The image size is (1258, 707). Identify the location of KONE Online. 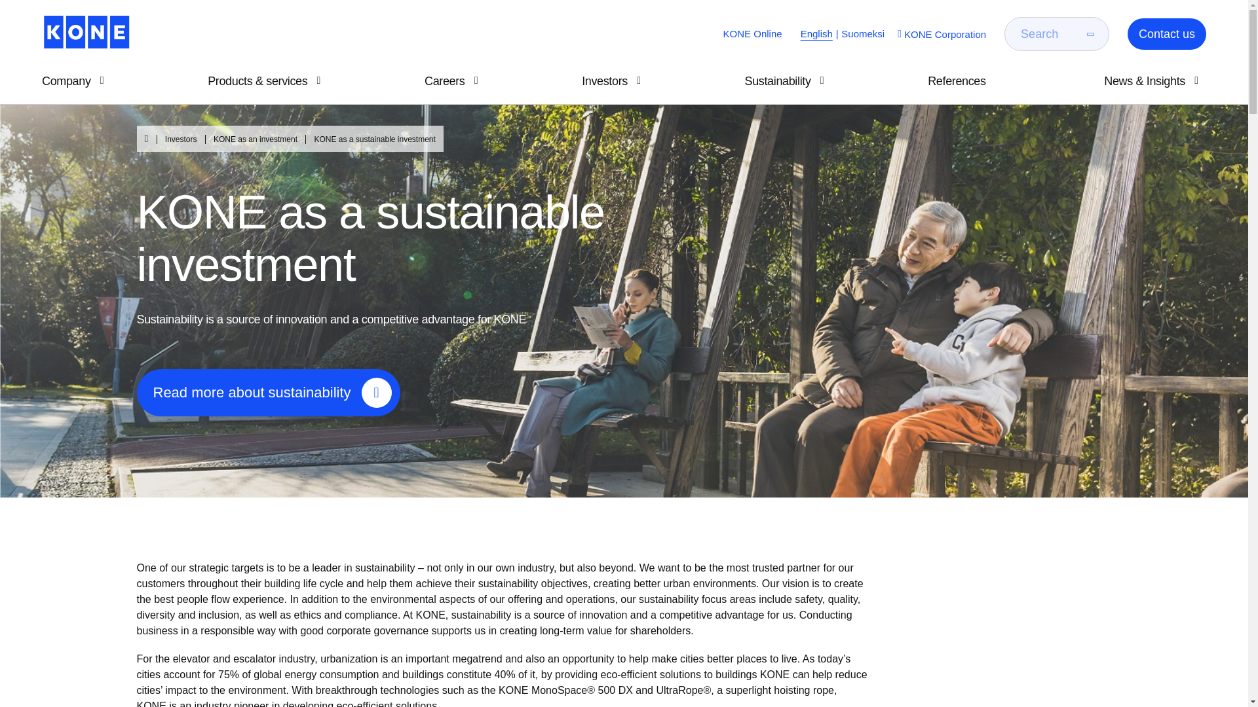
(753, 34).